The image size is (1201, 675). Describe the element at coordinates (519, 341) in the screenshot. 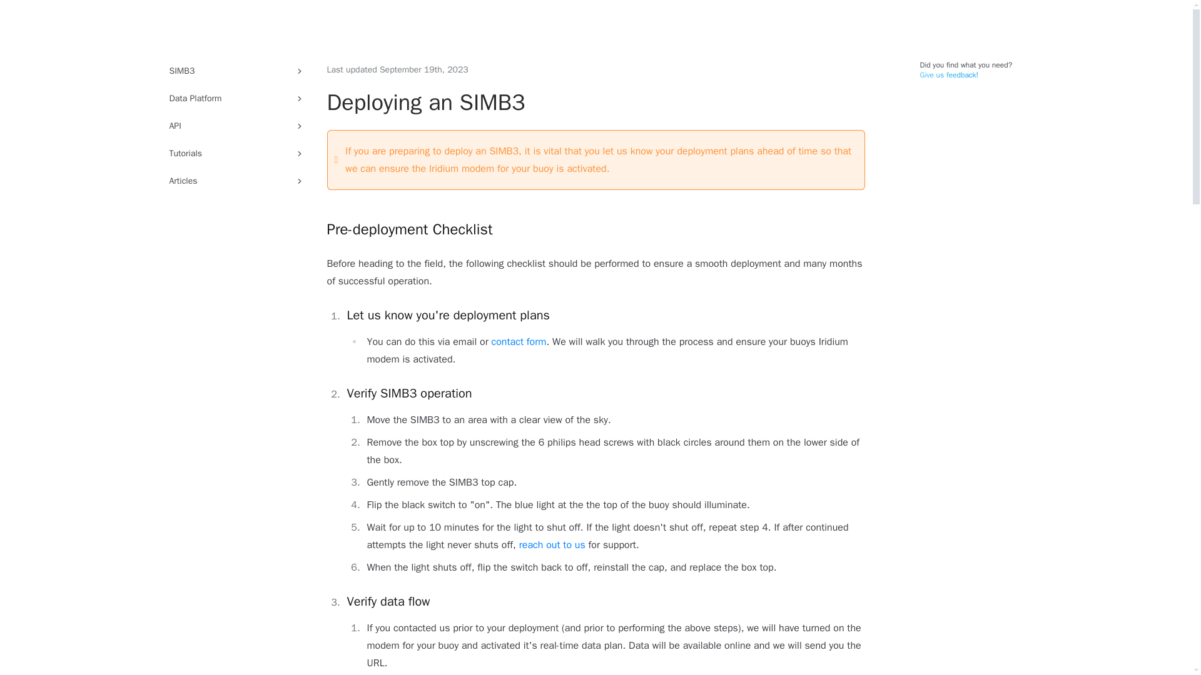

I see `contact form` at that location.